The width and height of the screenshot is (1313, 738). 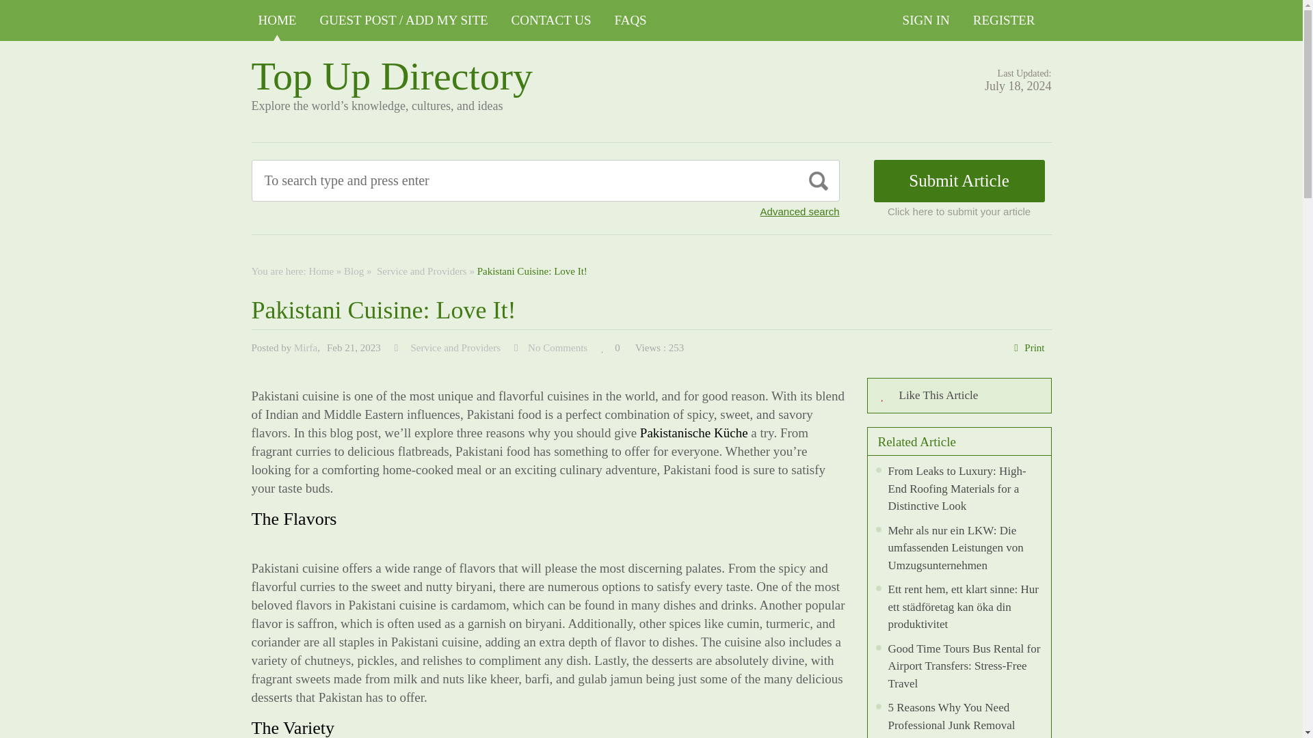 What do you see at coordinates (306, 348) in the screenshot?
I see `Posts by Mirfa` at bounding box center [306, 348].